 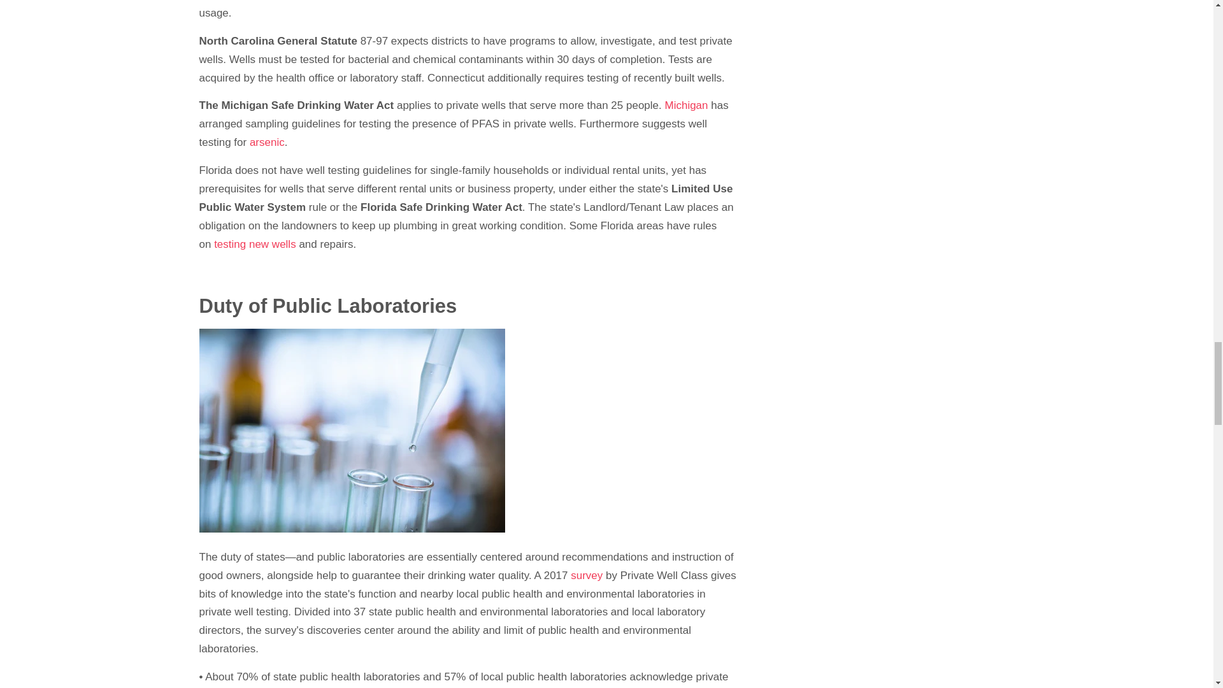 I want to click on survey , so click(x=588, y=575).